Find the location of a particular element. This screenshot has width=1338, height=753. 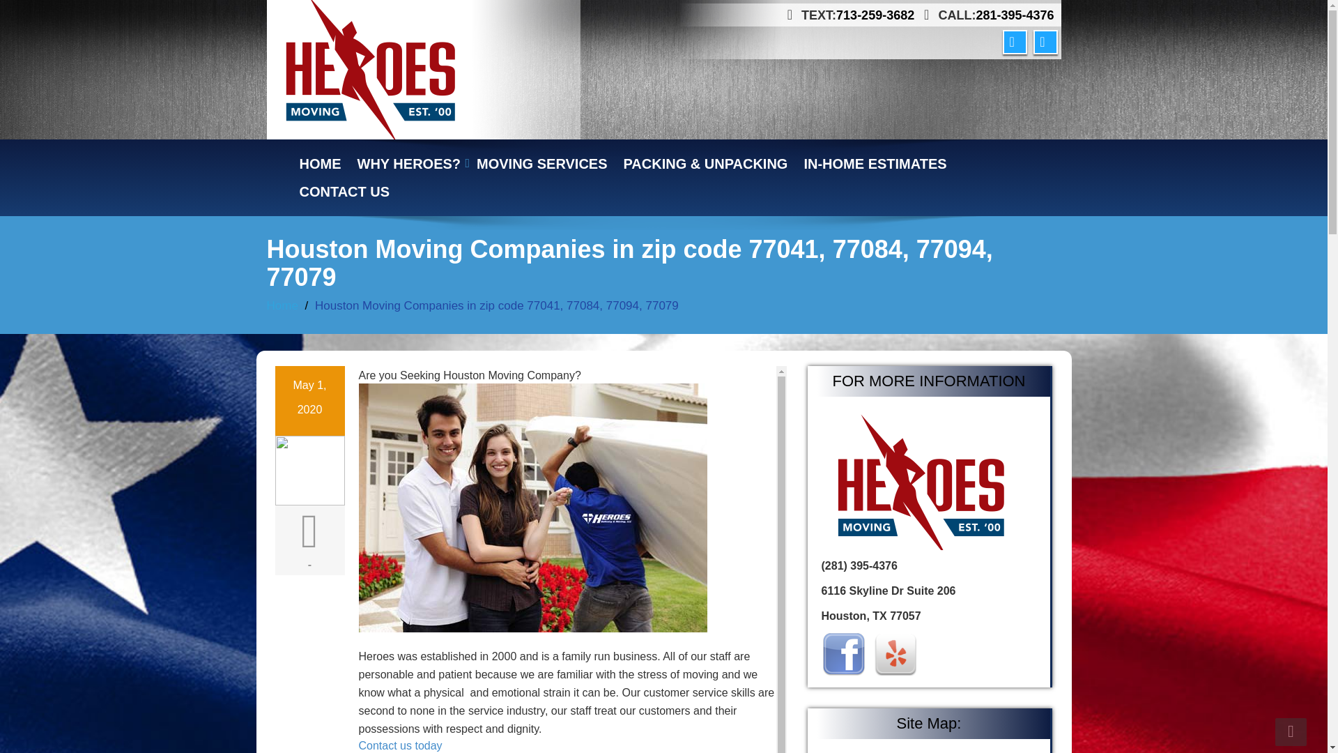

Home is located at coordinates (321, 163).